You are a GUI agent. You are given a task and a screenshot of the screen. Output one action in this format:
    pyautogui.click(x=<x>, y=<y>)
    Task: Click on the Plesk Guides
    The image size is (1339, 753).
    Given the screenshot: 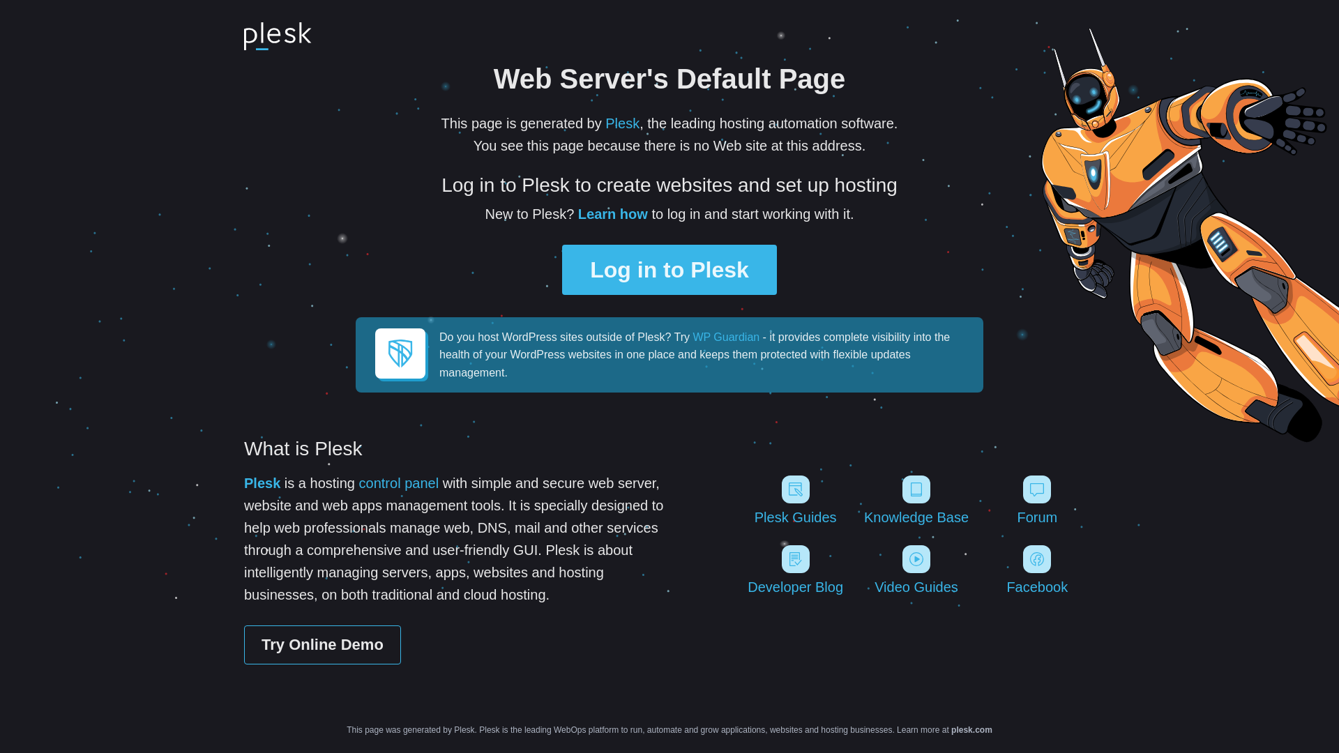 What is the action you would take?
    pyautogui.click(x=795, y=501)
    